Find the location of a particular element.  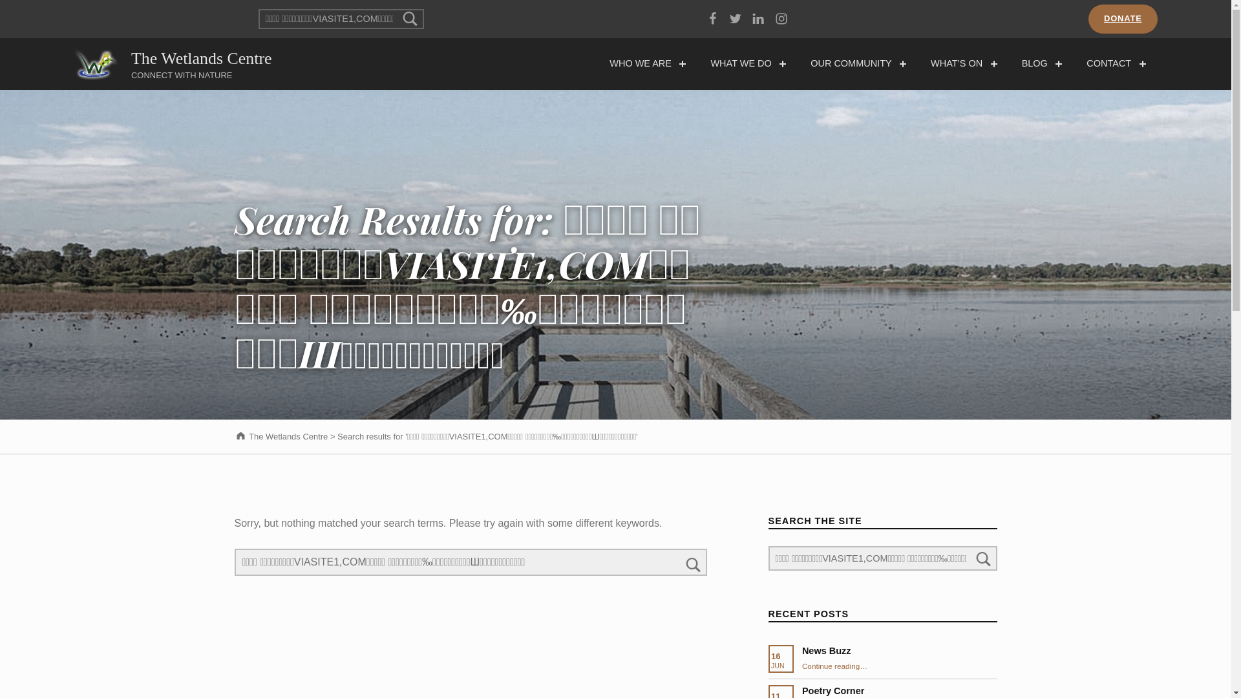

Facebook is located at coordinates (713, 19).